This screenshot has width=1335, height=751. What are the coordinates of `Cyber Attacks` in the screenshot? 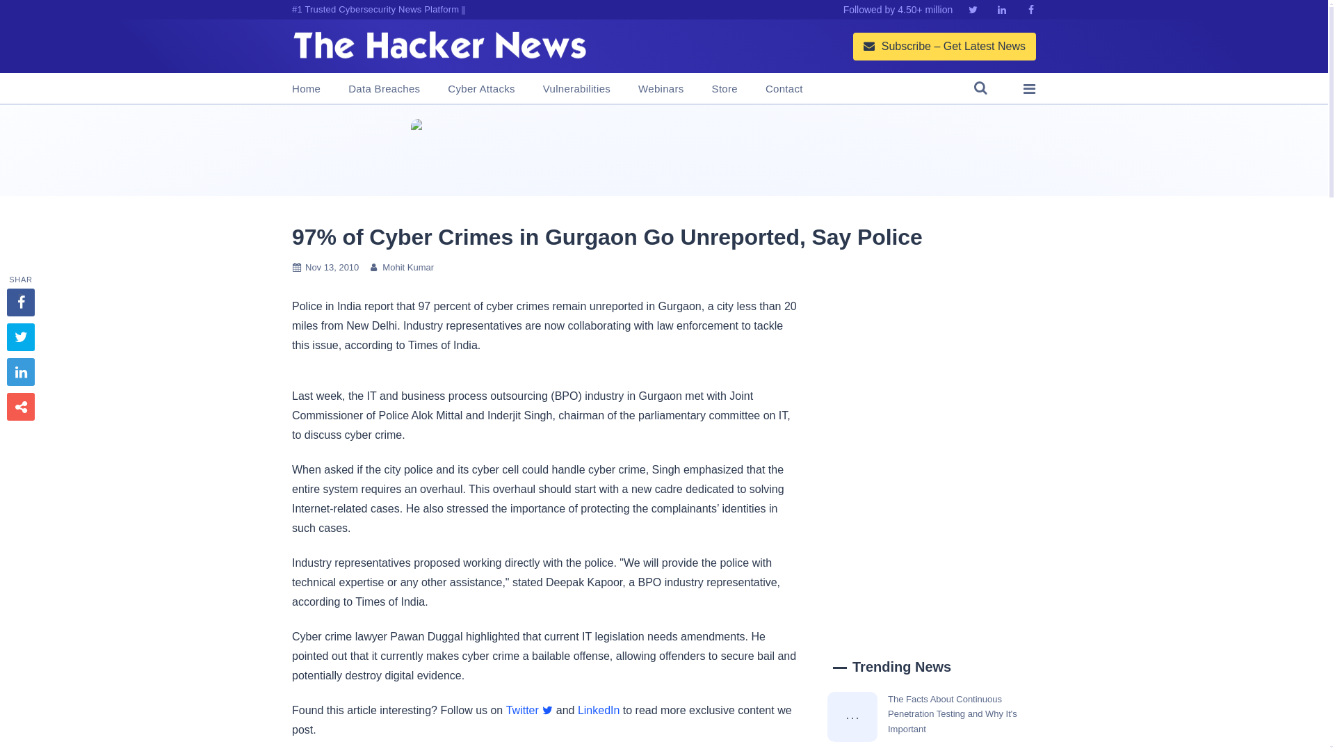 It's located at (480, 89).